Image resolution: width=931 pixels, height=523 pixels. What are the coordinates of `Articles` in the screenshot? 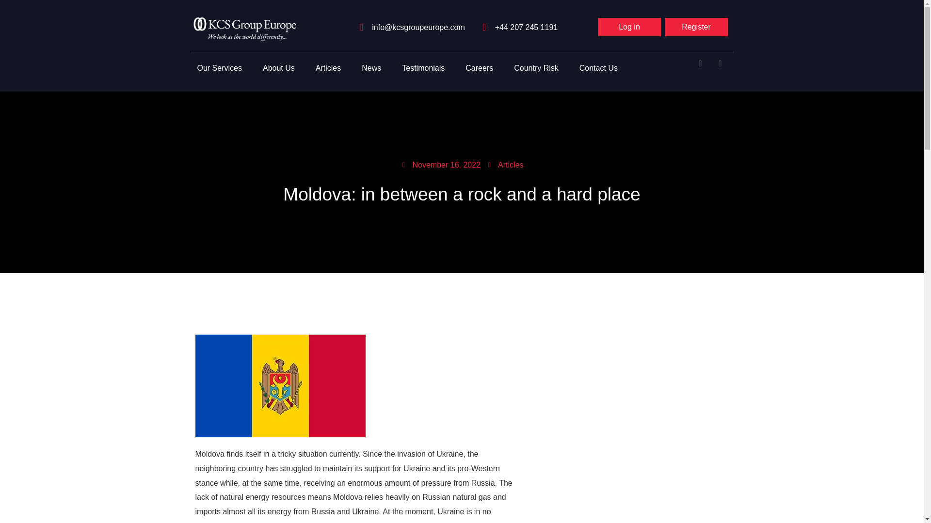 It's located at (328, 68).